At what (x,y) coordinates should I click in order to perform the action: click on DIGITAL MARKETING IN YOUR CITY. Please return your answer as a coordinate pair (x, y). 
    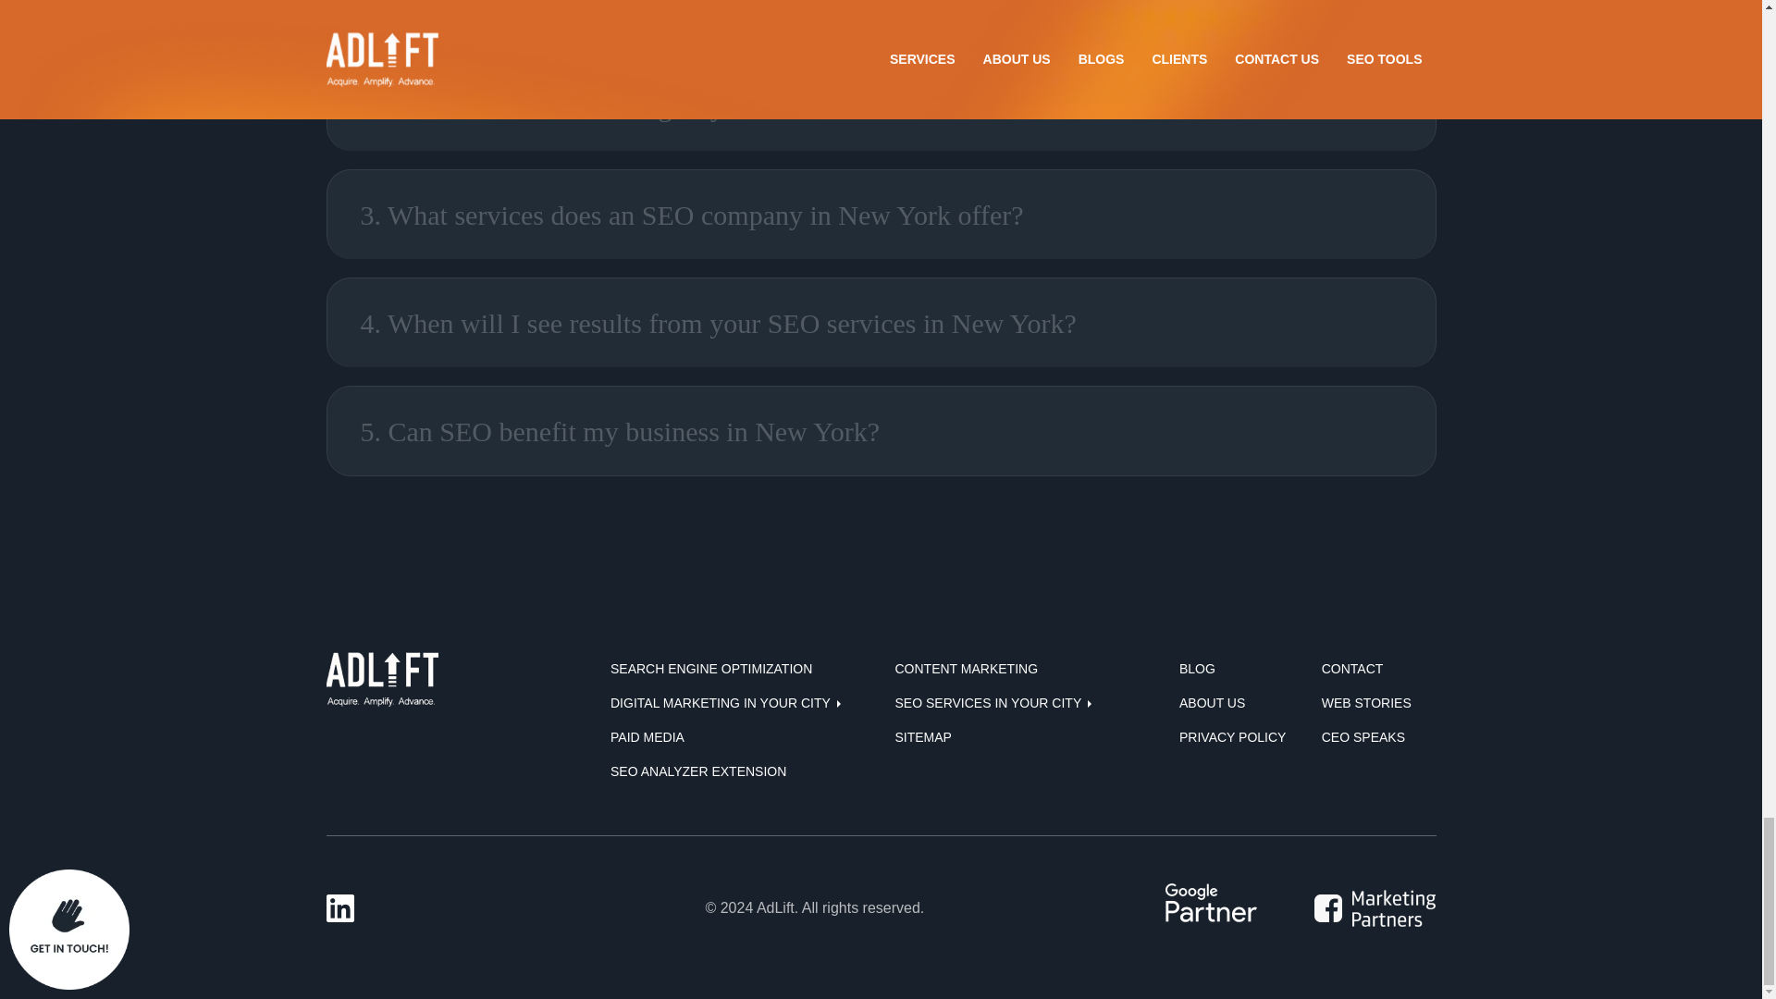
    Looking at the image, I should click on (725, 703).